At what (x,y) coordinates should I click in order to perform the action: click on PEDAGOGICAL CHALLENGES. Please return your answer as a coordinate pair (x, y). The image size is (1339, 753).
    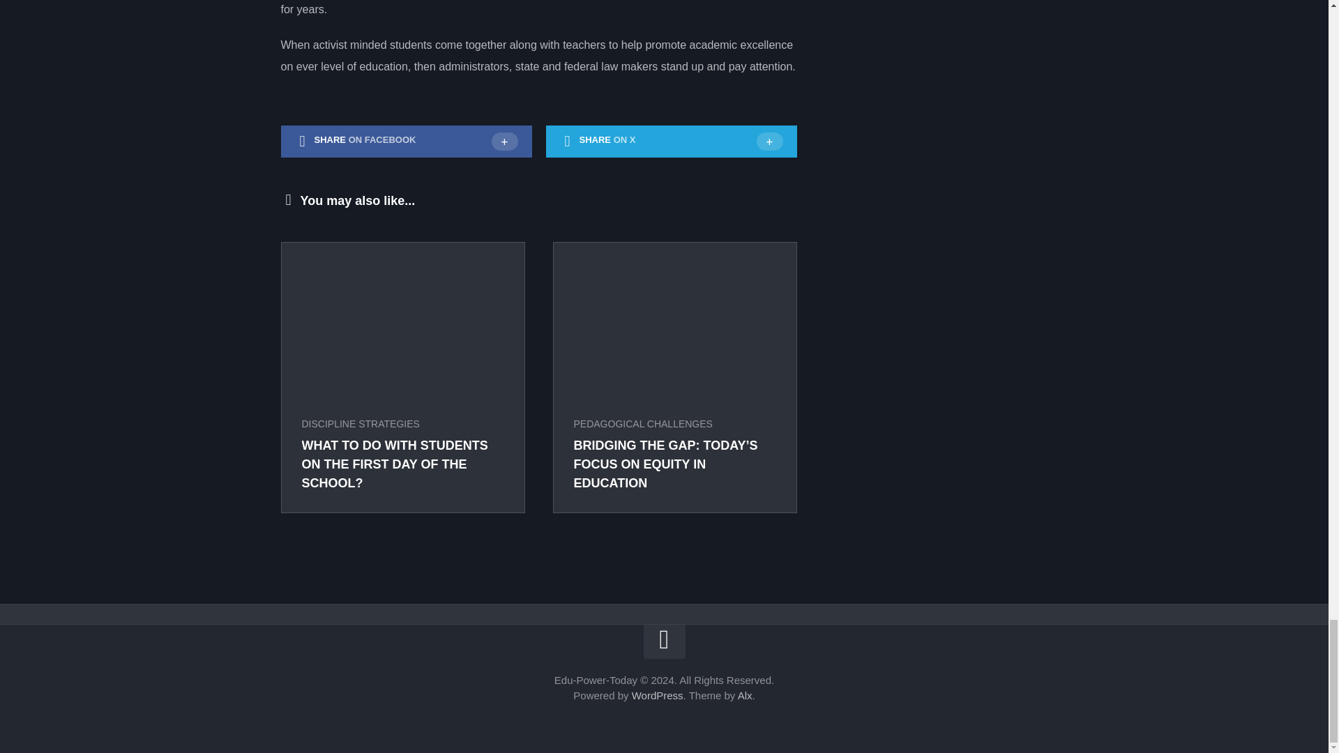
    Looking at the image, I should click on (642, 424).